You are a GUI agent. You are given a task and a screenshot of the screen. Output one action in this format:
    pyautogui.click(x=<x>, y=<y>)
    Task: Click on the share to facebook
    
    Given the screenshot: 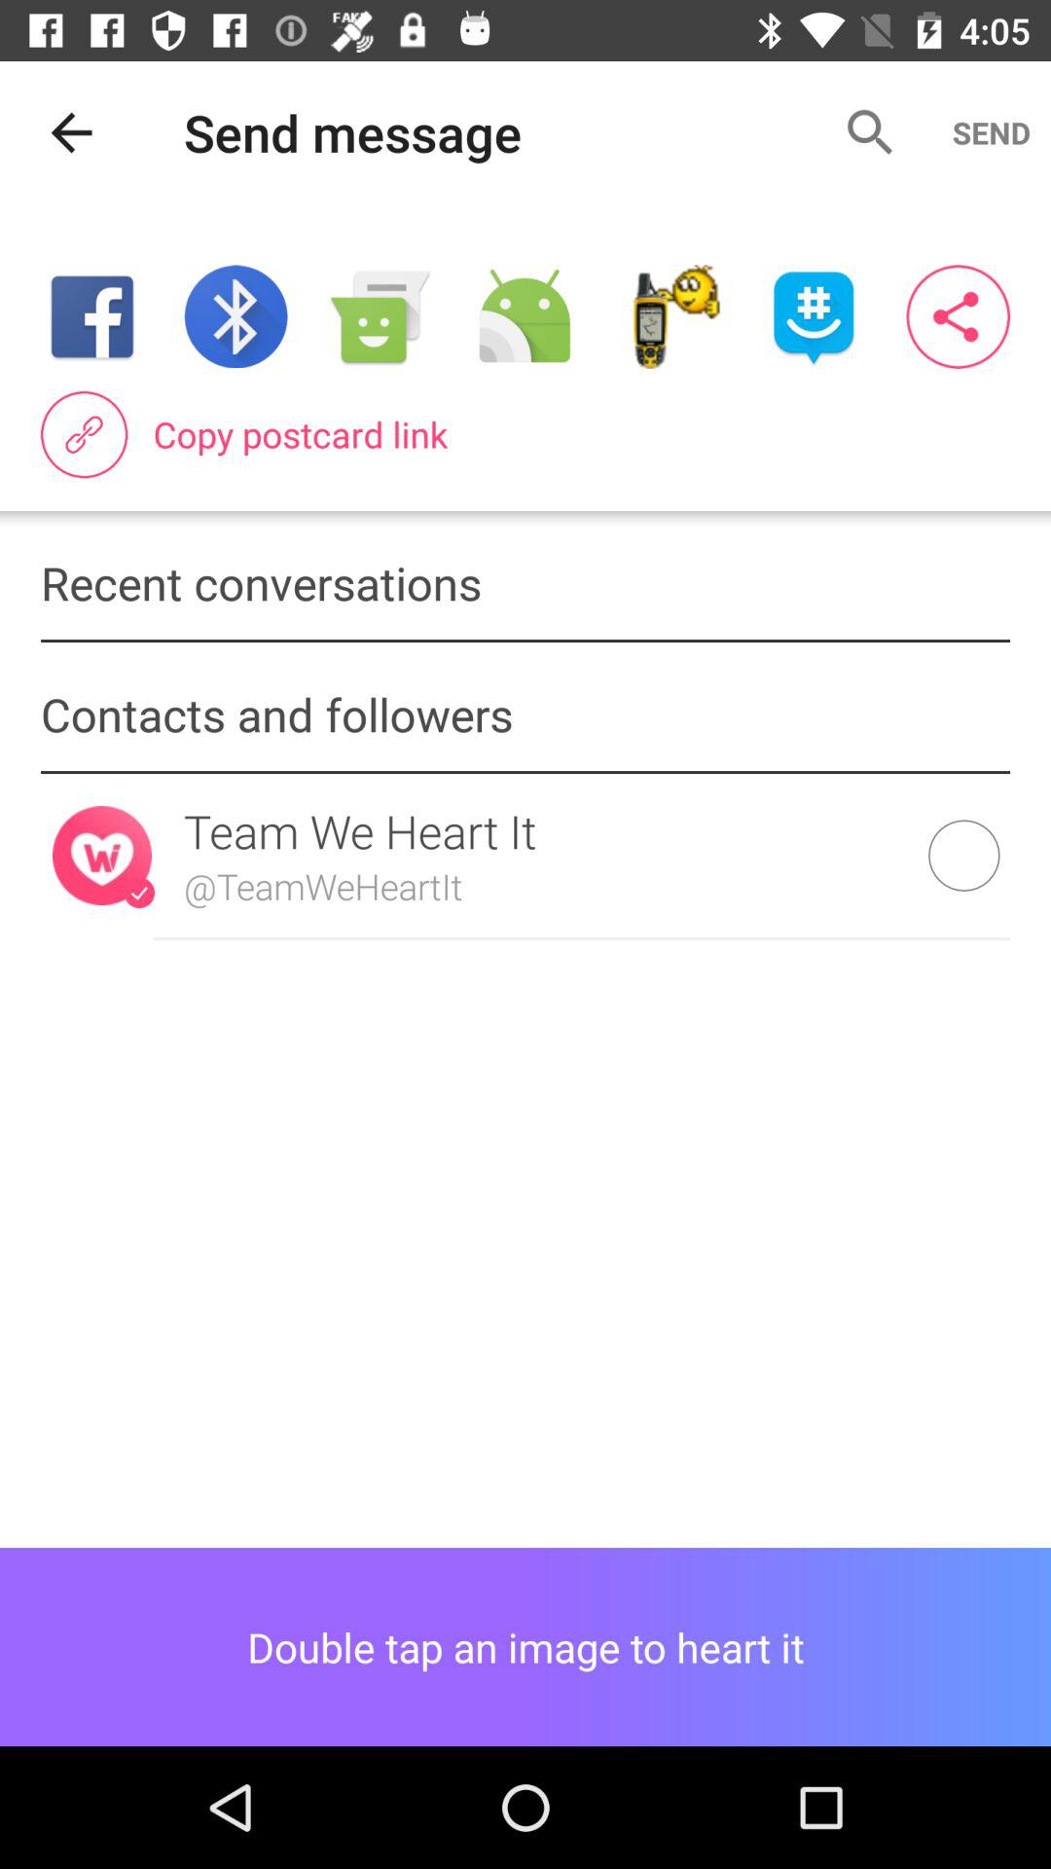 What is the action you would take?
    pyautogui.click(x=91, y=317)
    